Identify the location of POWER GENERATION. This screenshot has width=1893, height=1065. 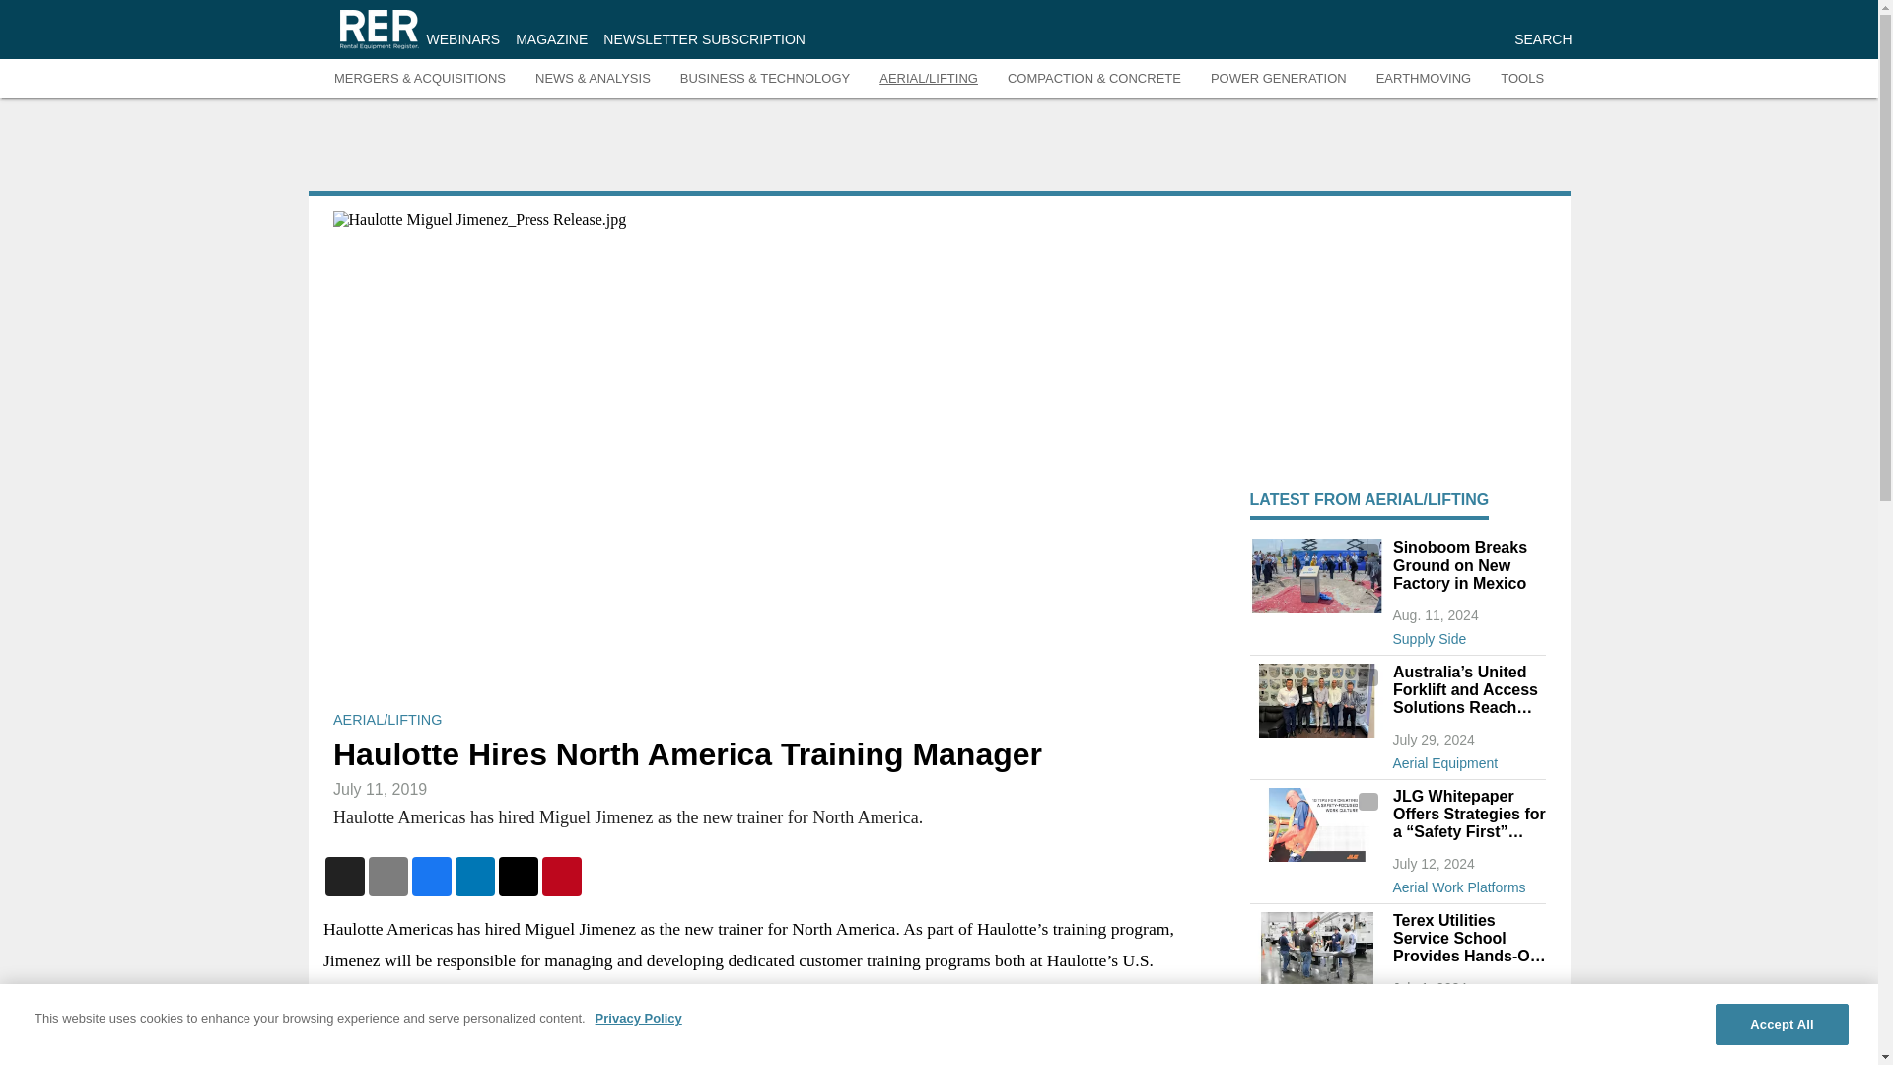
(1278, 79).